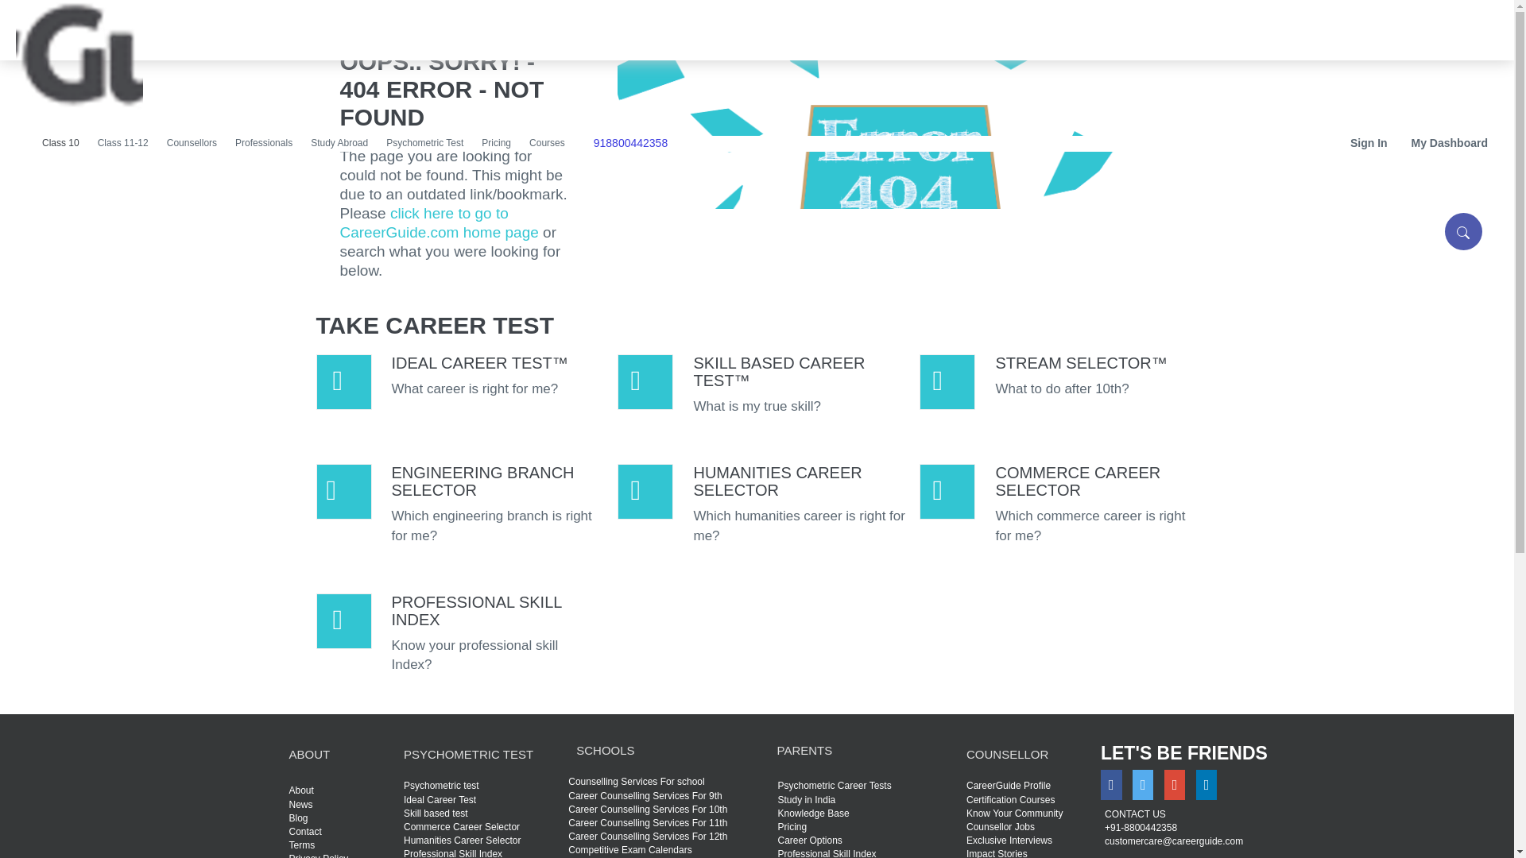  Describe the element at coordinates (192, 143) in the screenshot. I see `Counsellors` at that location.